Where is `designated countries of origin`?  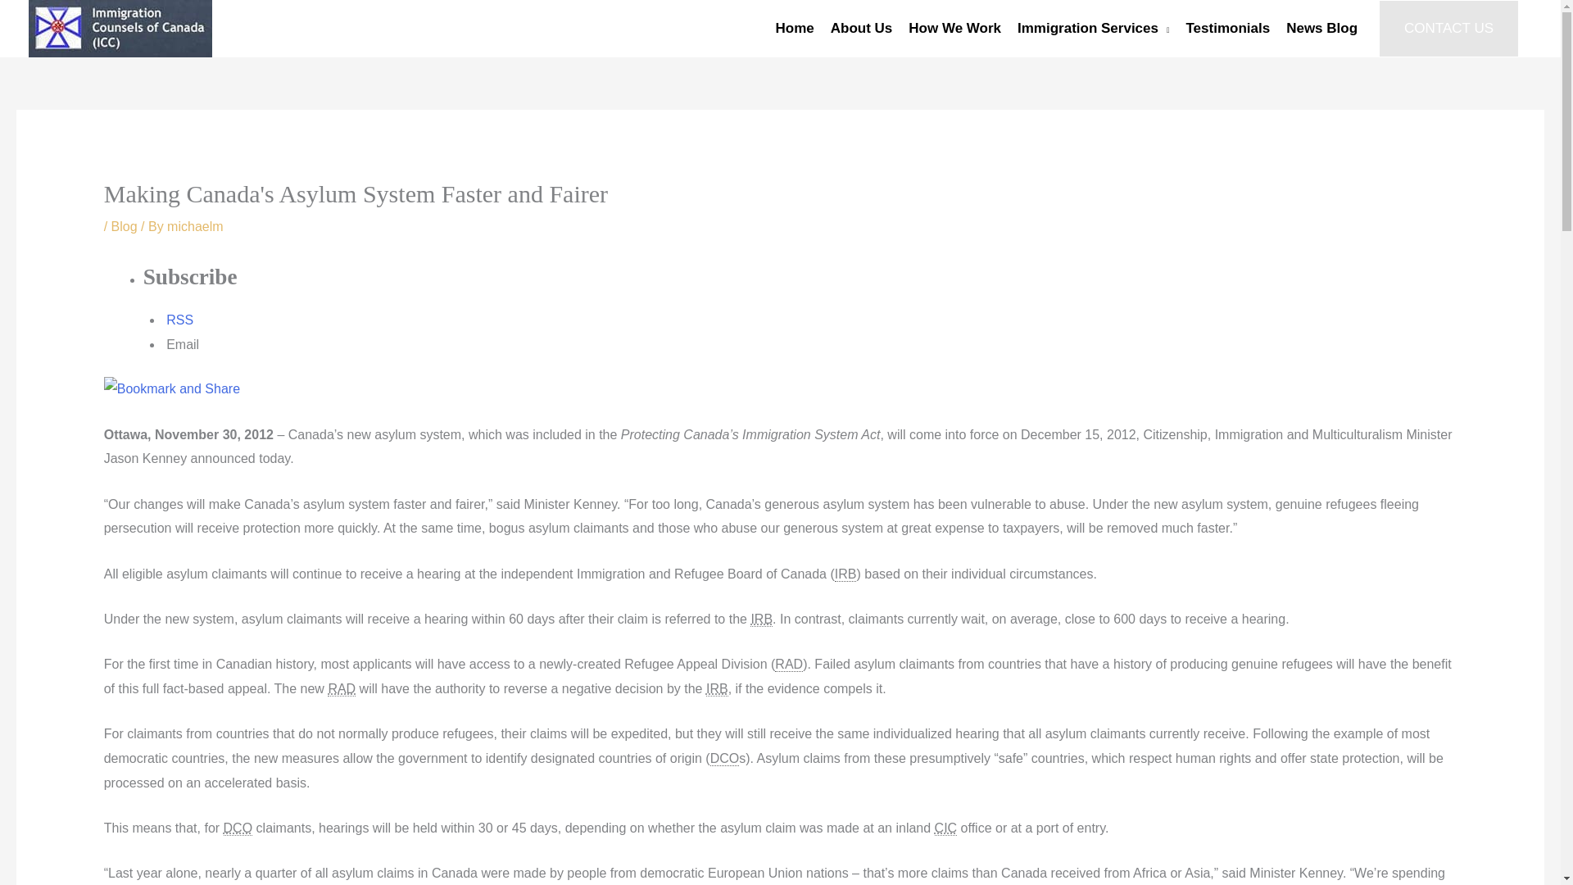 designated countries of origin is located at coordinates (238, 828).